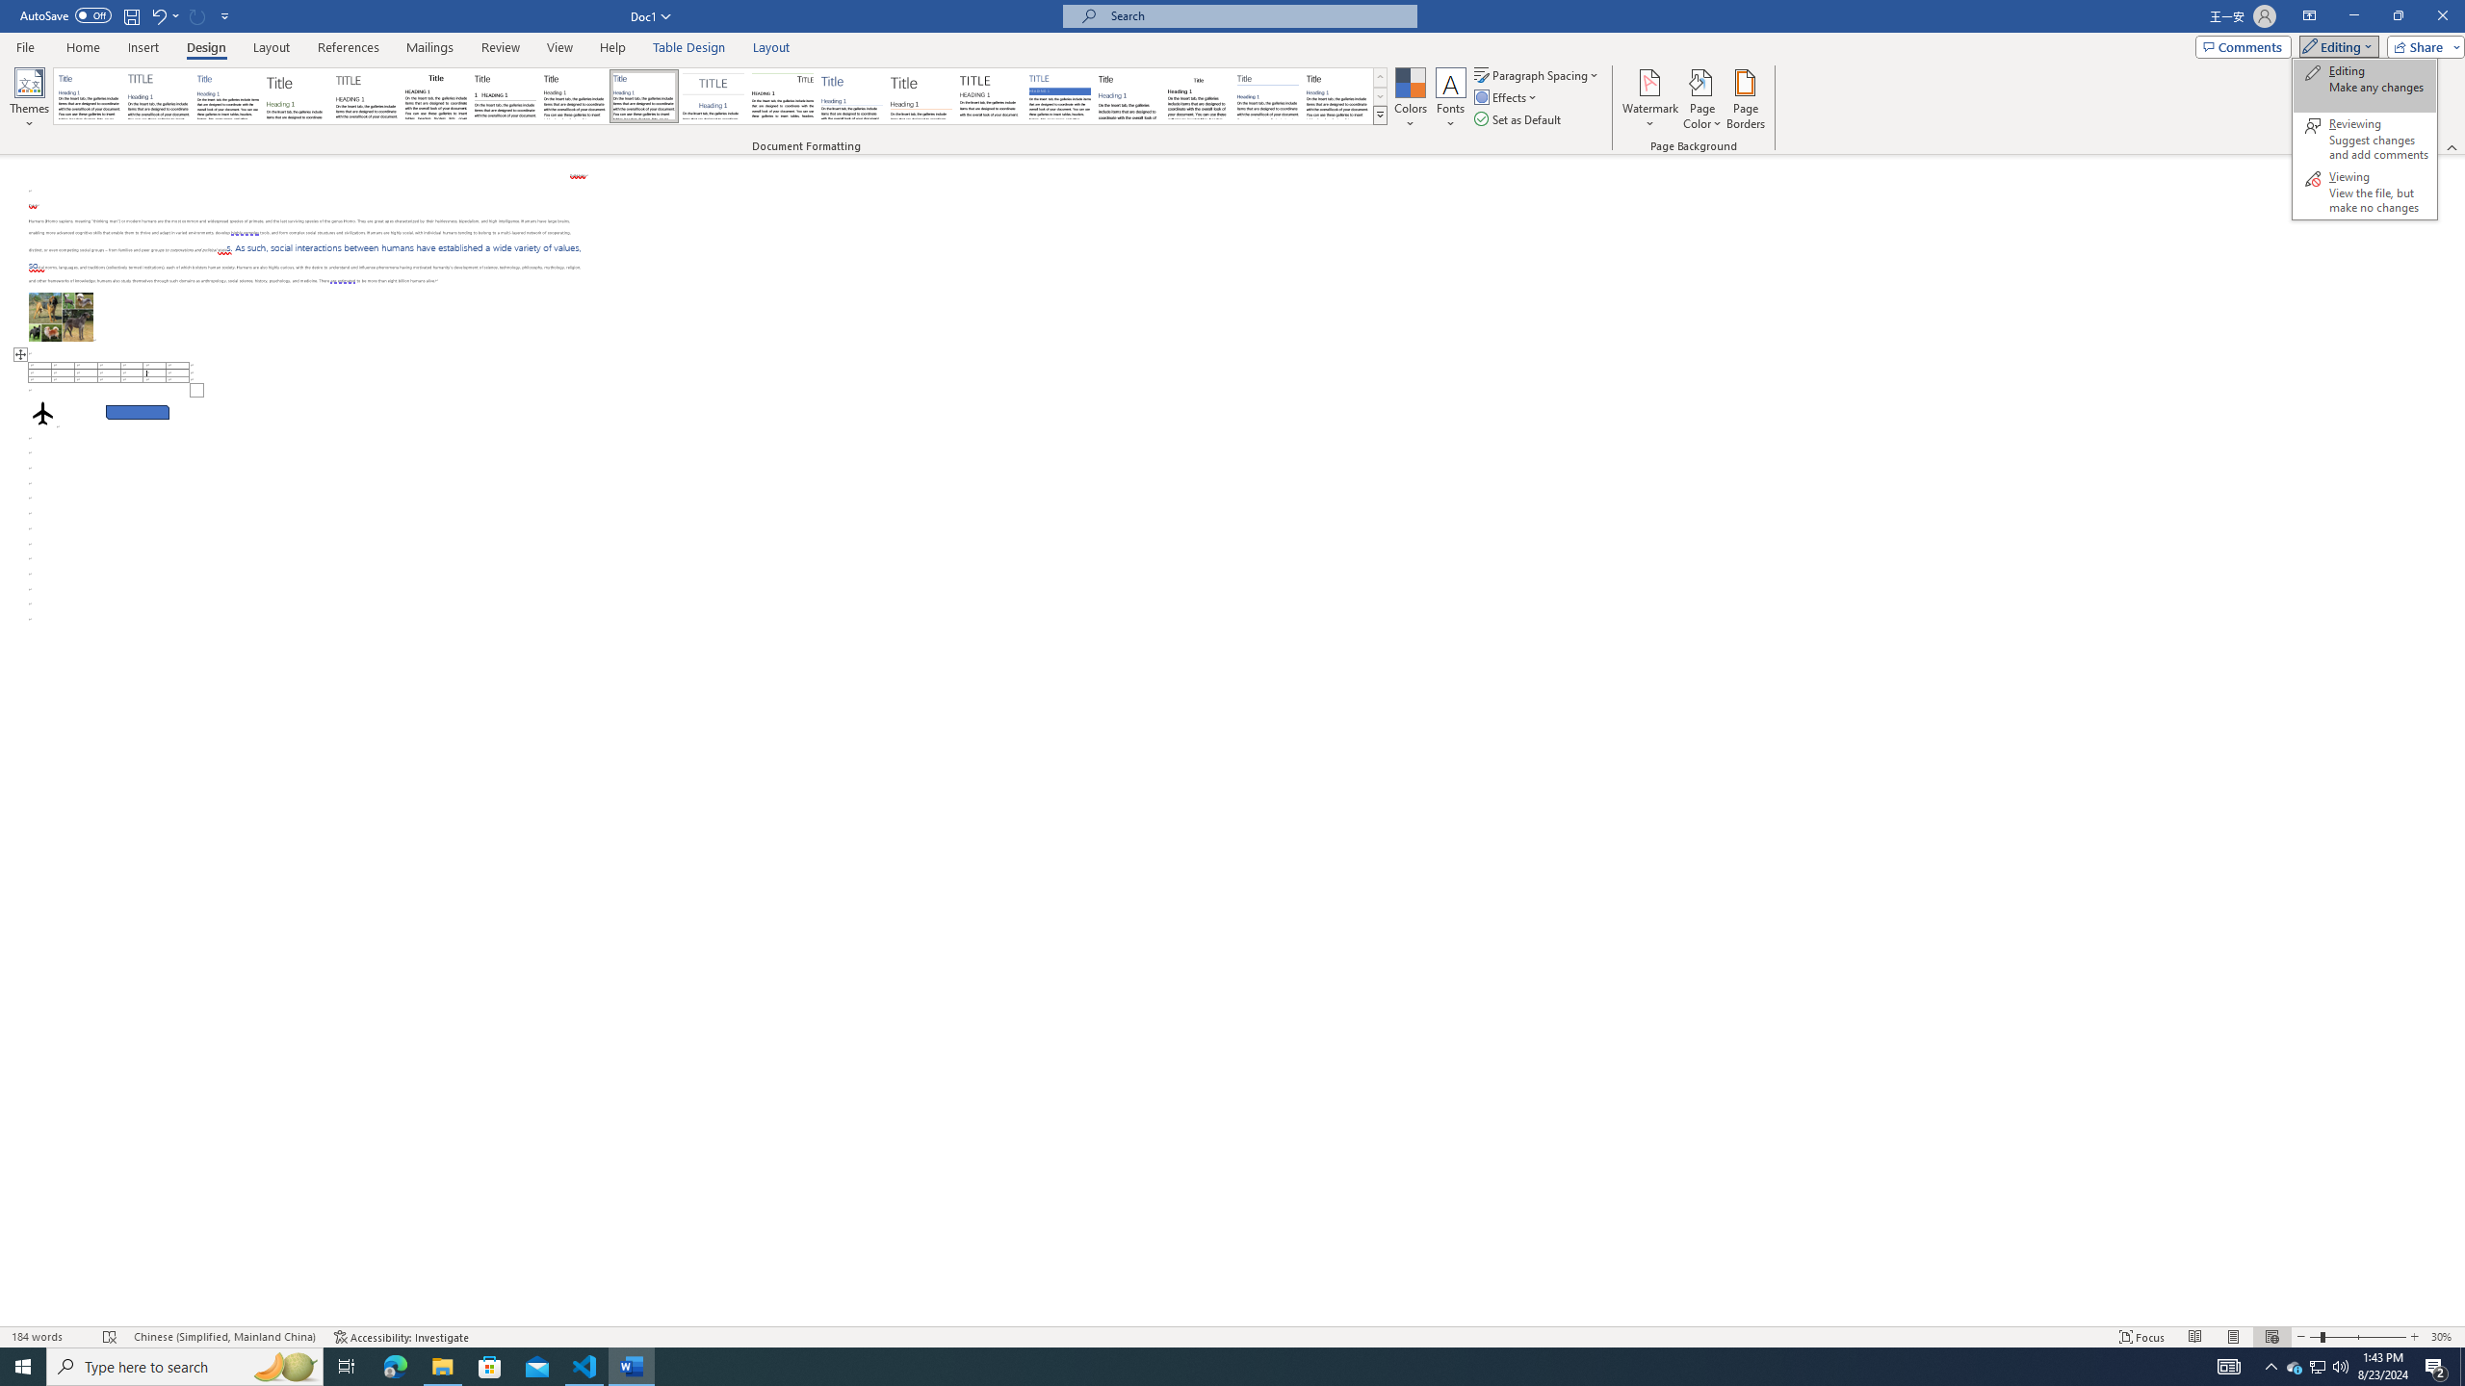  Describe the element at coordinates (298, 96) in the screenshot. I see `Basic (Stylish)` at that location.